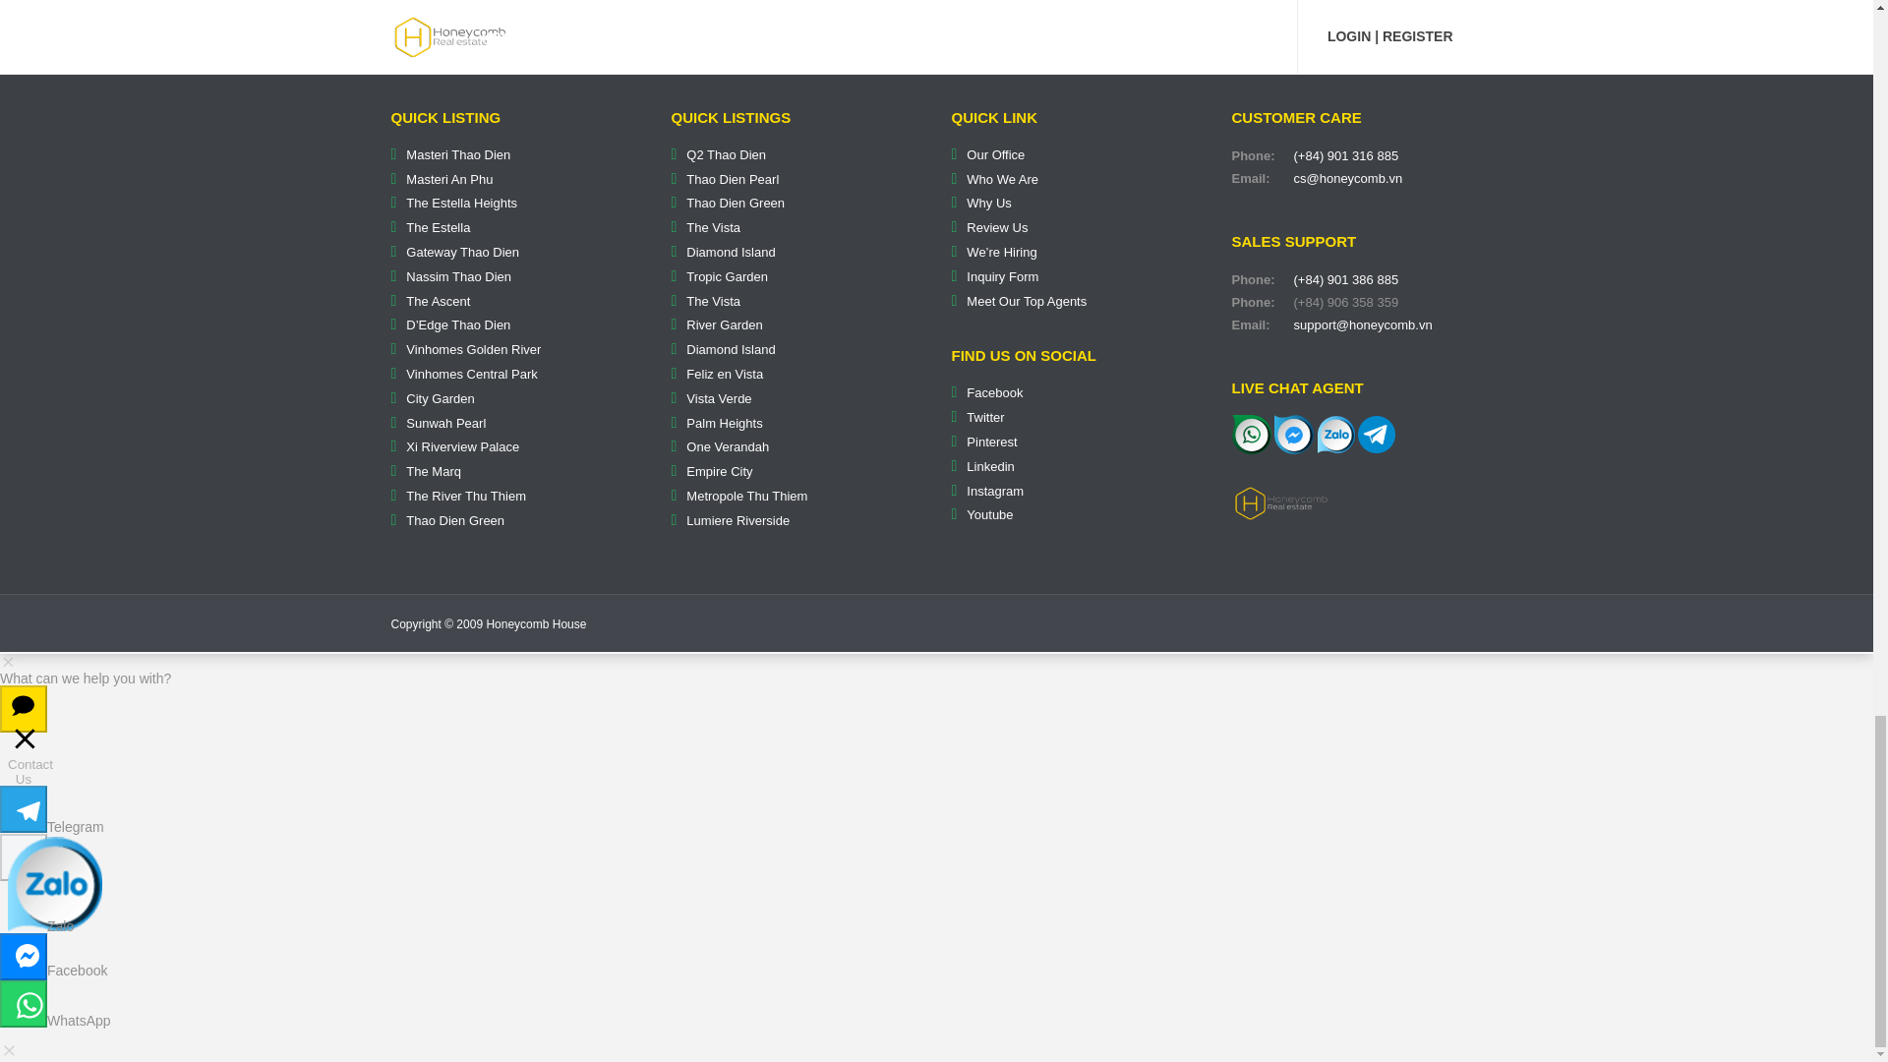 The image size is (1888, 1062). Describe the element at coordinates (1336, 433) in the screenshot. I see `Zalo` at that location.